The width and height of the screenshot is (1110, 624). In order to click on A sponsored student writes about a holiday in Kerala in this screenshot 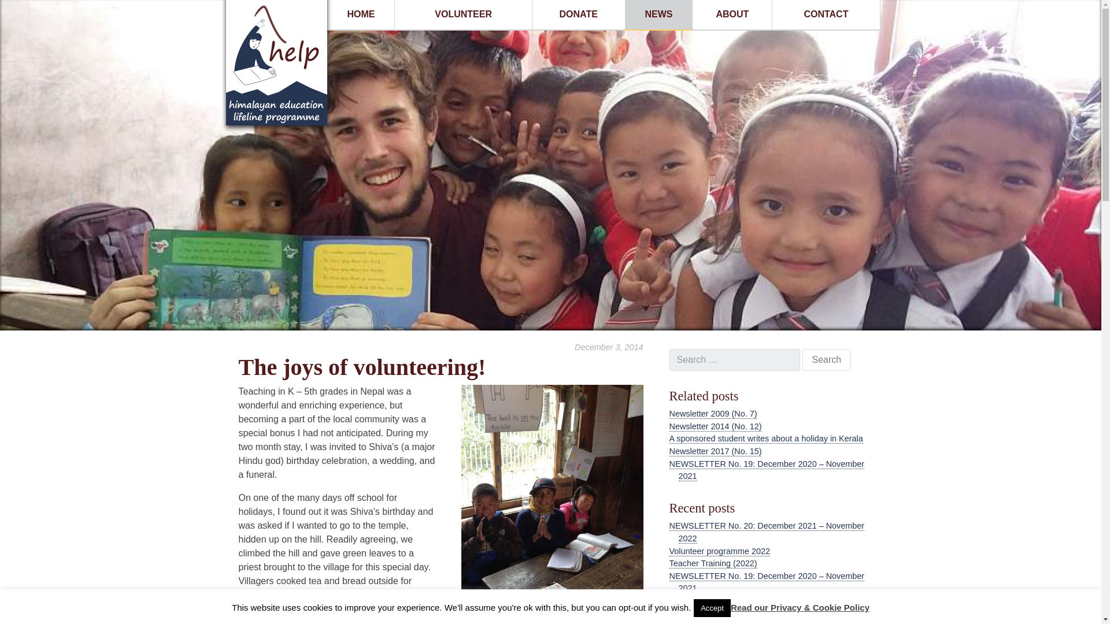, I will do `click(766, 438)`.